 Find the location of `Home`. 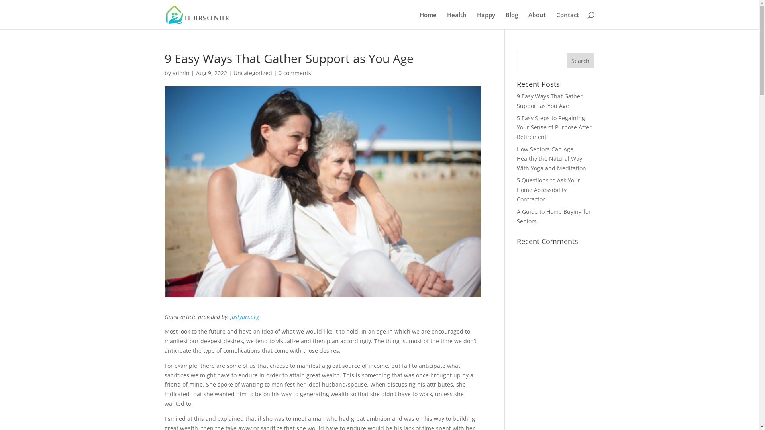

Home is located at coordinates (428, 21).